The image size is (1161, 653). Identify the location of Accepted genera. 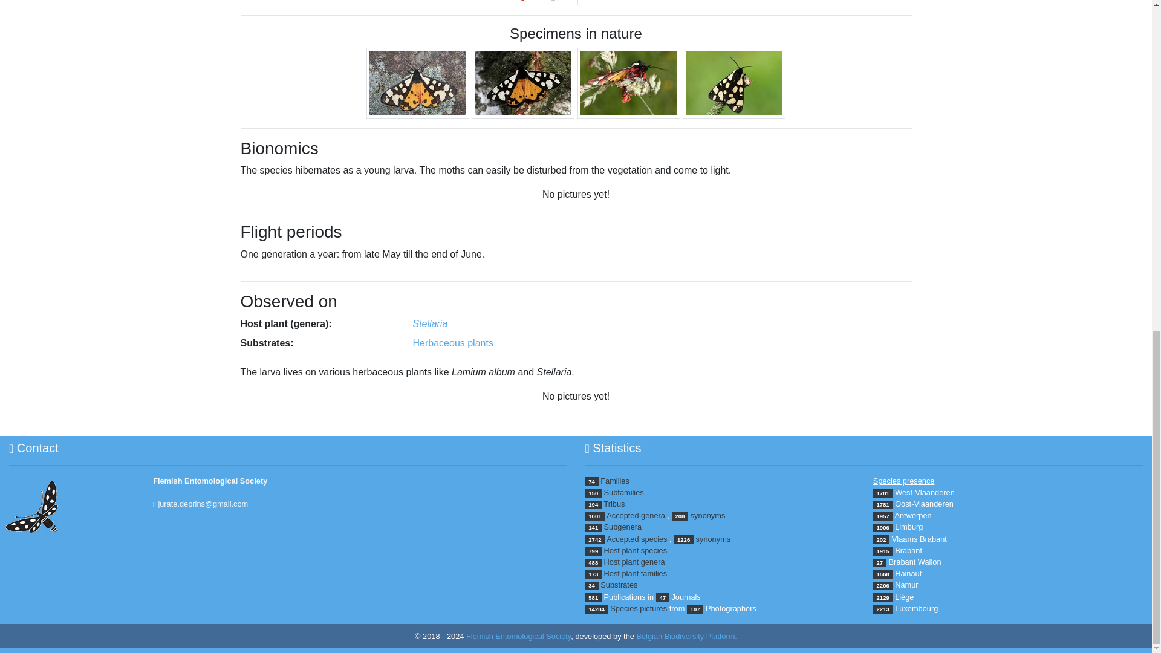
(636, 515).